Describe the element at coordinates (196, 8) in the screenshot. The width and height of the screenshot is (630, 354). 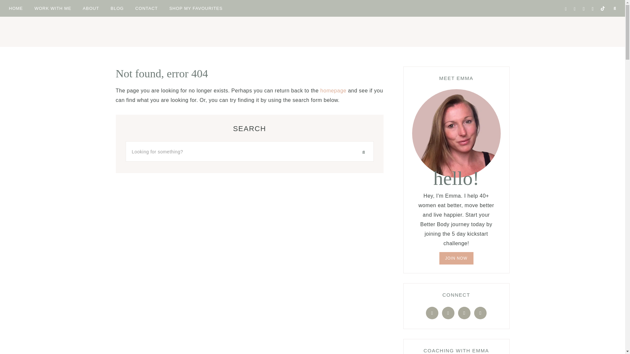
I see `SHOP MY FAVOURITES` at that location.